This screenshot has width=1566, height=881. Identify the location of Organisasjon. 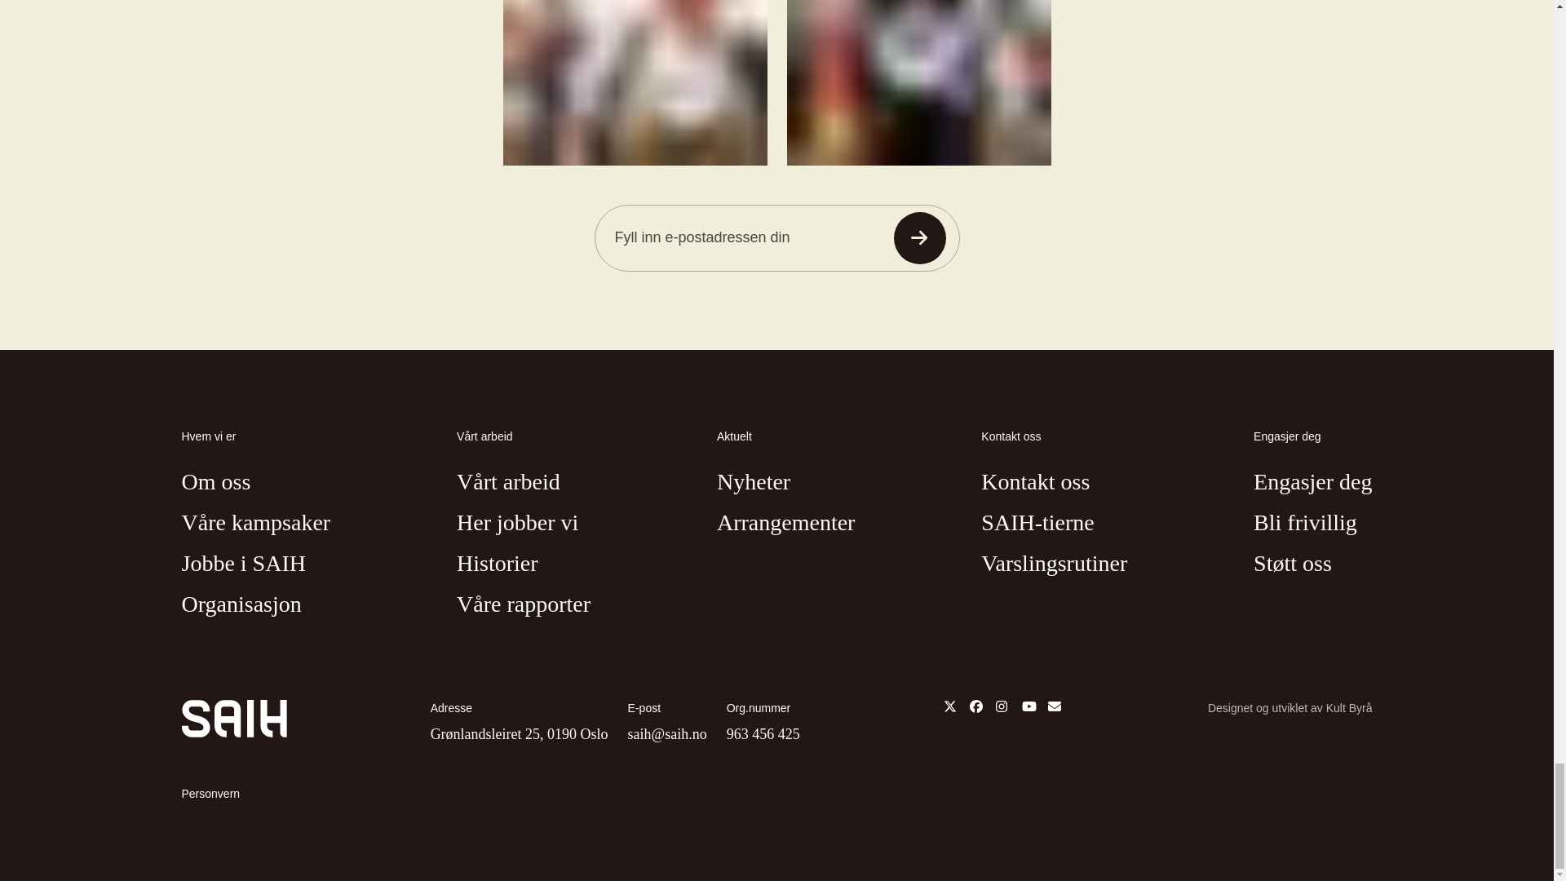
(241, 604).